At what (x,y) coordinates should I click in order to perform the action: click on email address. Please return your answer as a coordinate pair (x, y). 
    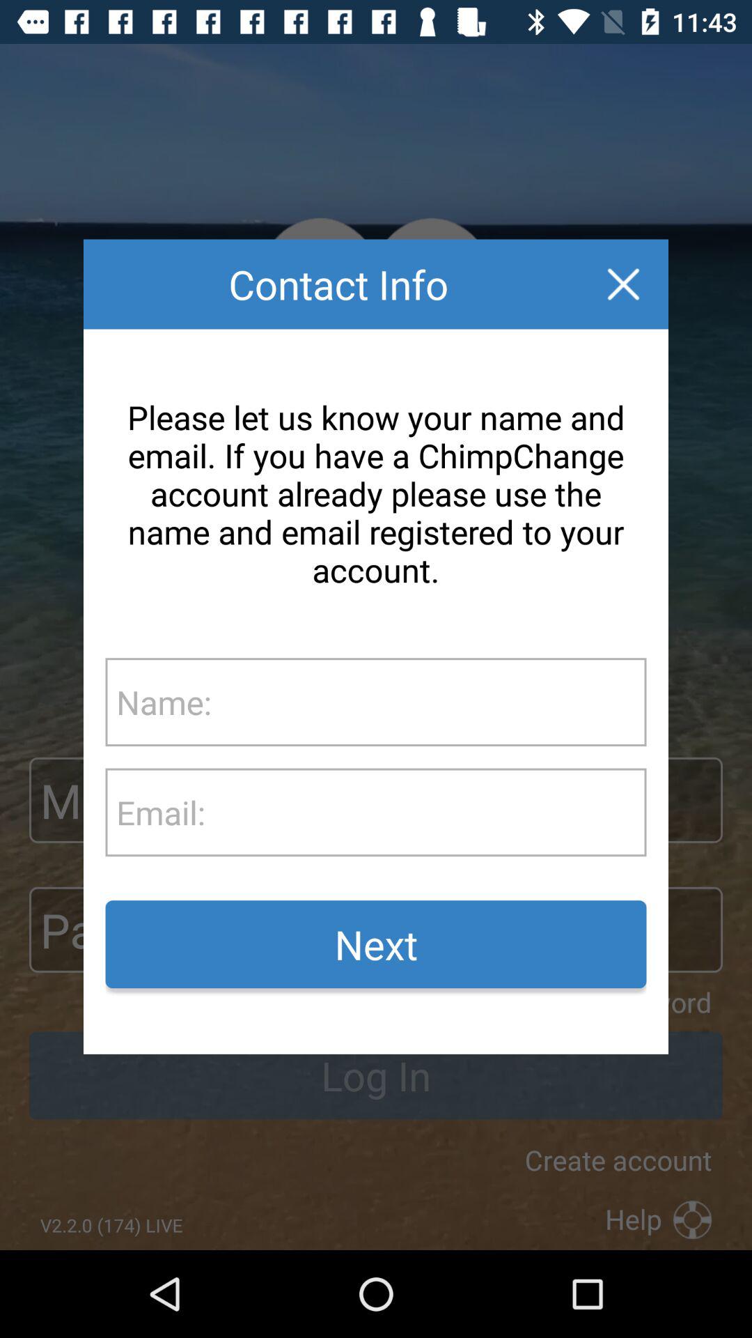
    Looking at the image, I should click on (425, 813).